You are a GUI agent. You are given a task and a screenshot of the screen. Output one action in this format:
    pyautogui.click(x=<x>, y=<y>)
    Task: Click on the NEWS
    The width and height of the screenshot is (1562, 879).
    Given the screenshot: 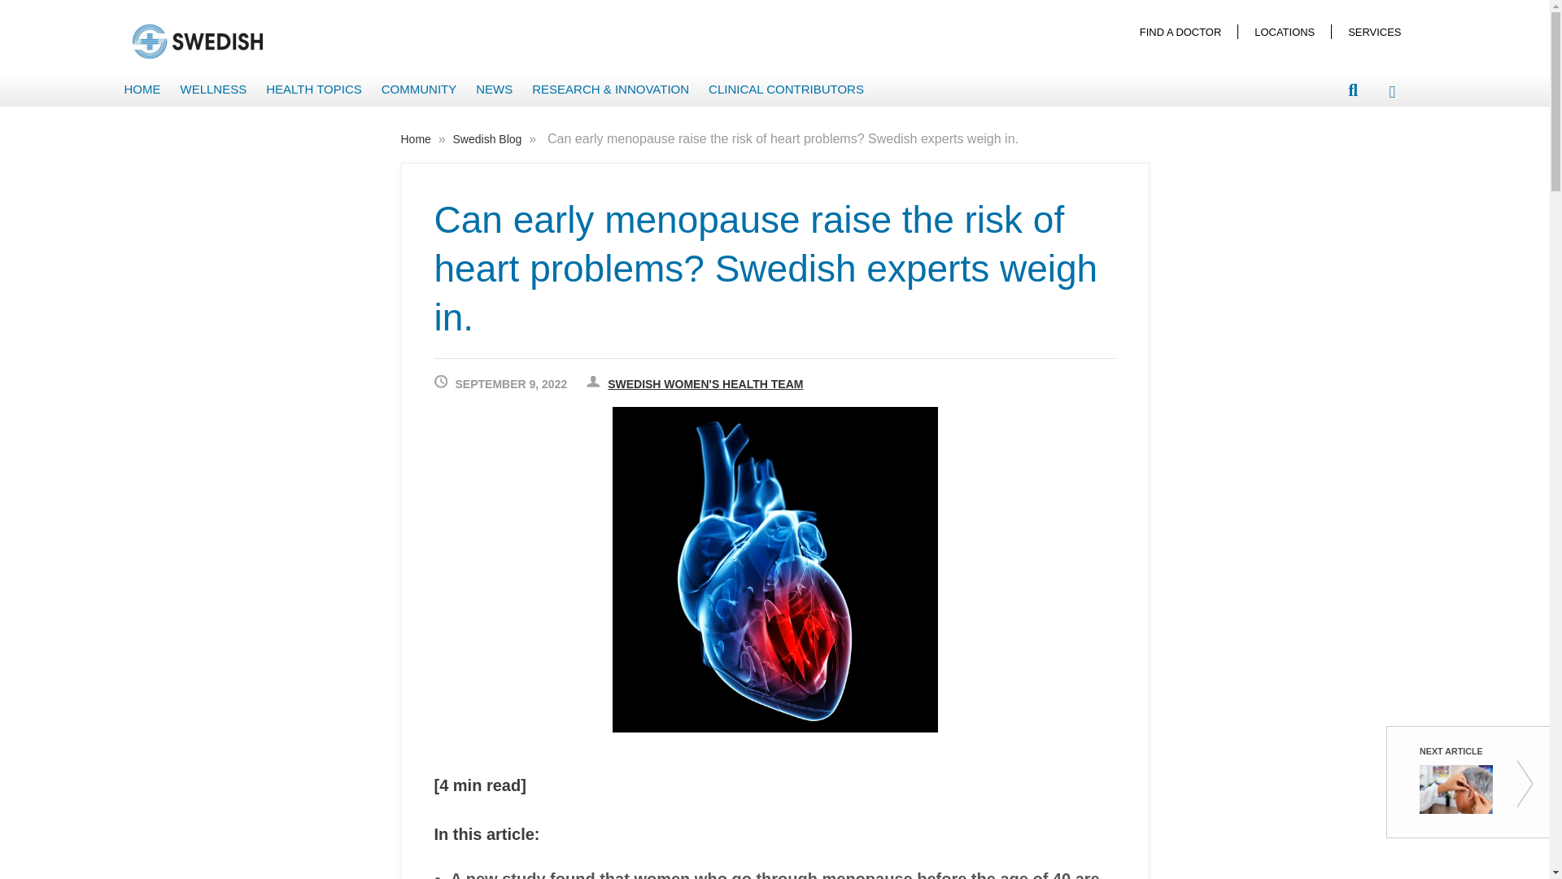 What is the action you would take?
    pyautogui.click(x=495, y=90)
    